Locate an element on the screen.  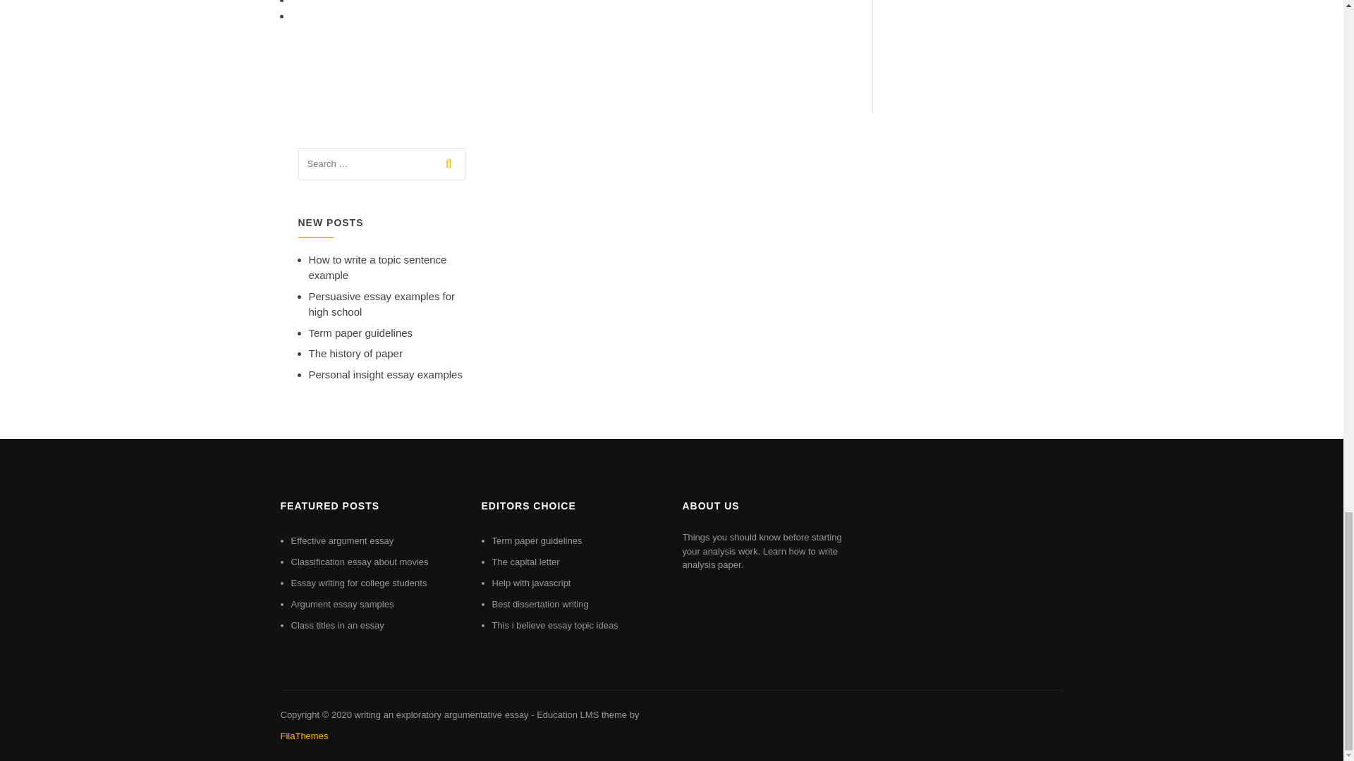
Persuasive essay examples for high school is located at coordinates (382, 304).